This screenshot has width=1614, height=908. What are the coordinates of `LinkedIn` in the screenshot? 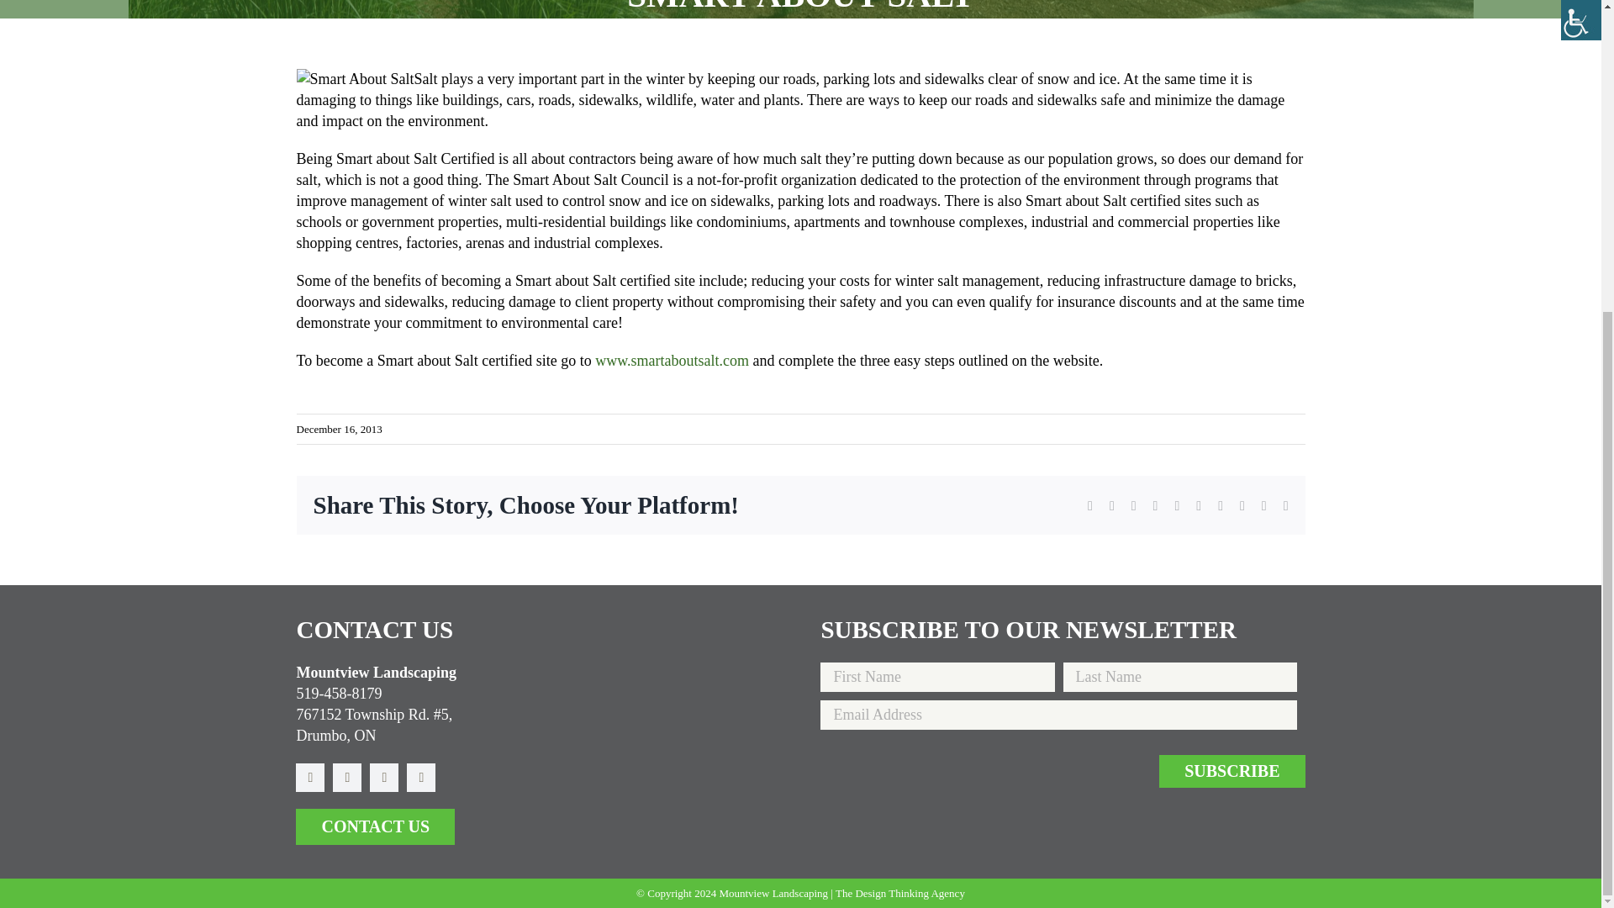 It's located at (420, 777).